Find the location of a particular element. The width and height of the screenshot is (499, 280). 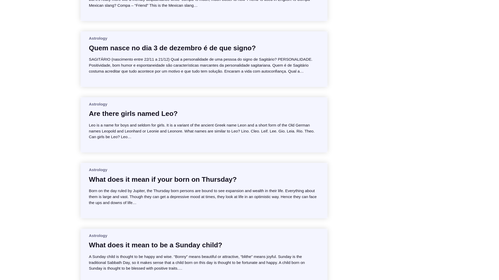

Astrology is located at coordinates (98, 170).